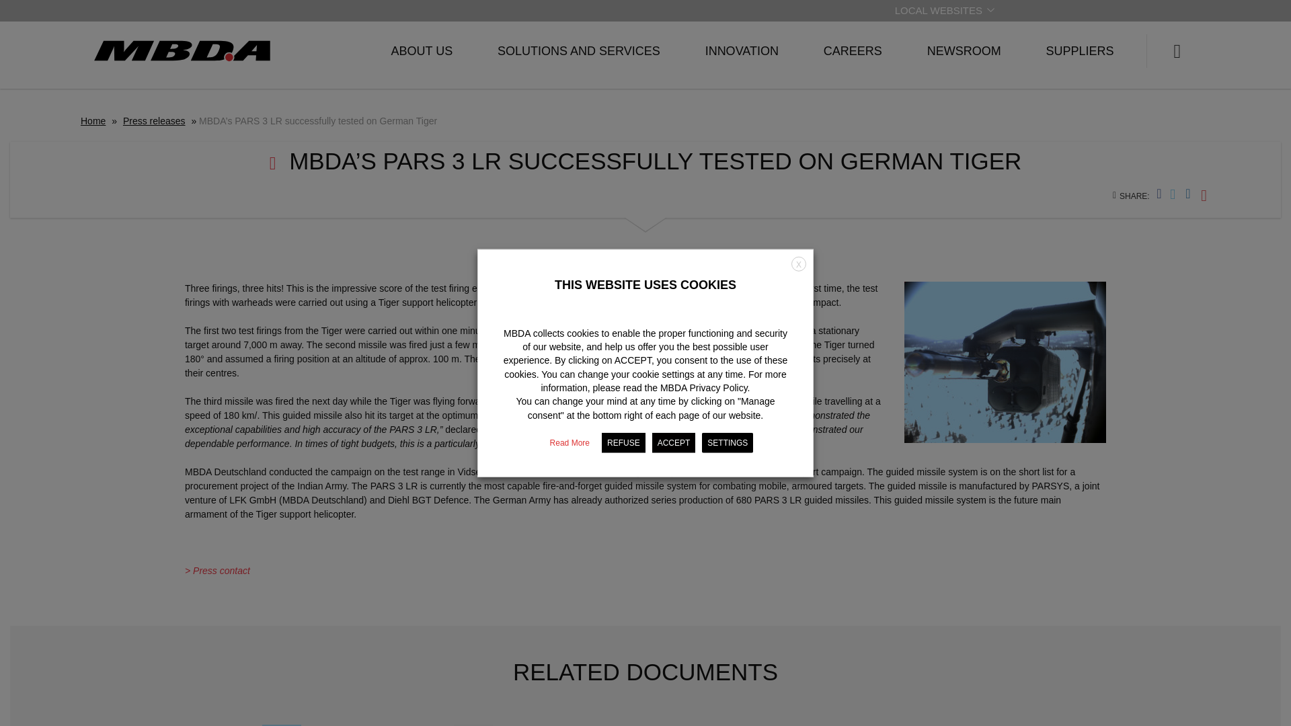  What do you see at coordinates (798, 264) in the screenshot?
I see `Close and Accept` at bounding box center [798, 264].